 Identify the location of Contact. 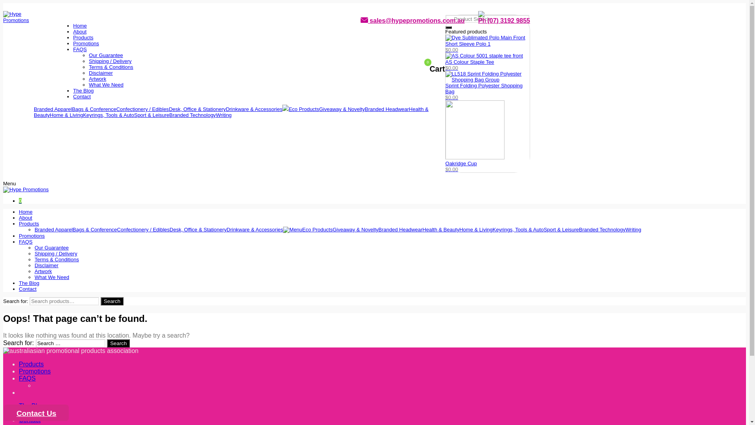
(82, 97).